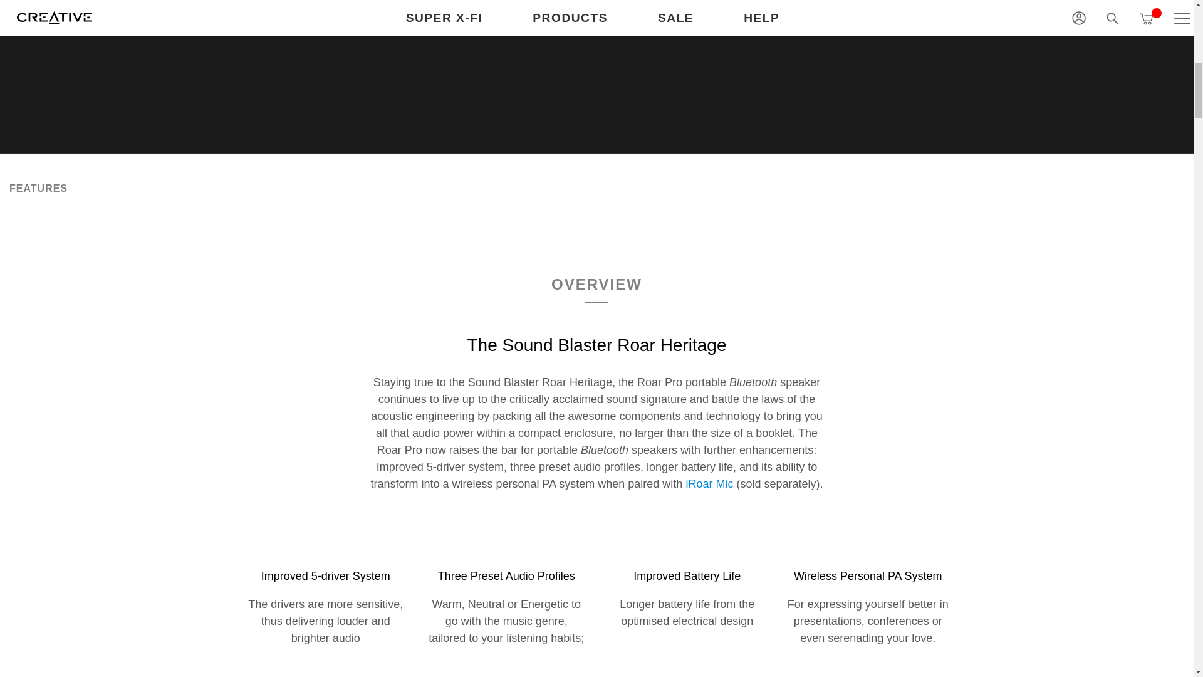 This screenshot has height=677, width=1203. What do you see at coordinates (325, 563) in the screenshot?
I see `Improved 5-driver System` at bounding box center [325, 563].